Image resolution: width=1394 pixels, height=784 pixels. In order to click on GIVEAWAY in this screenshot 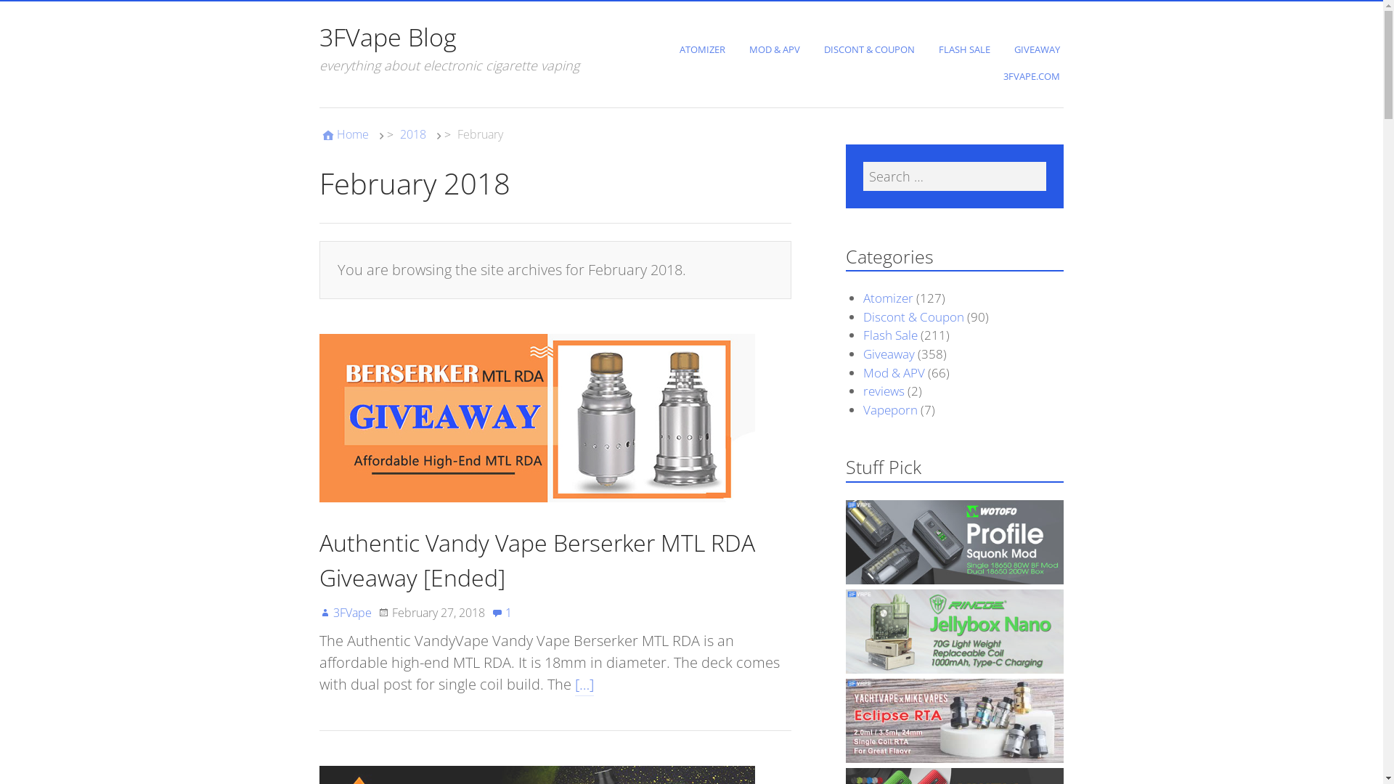, I will do `click(1039, 49)`.